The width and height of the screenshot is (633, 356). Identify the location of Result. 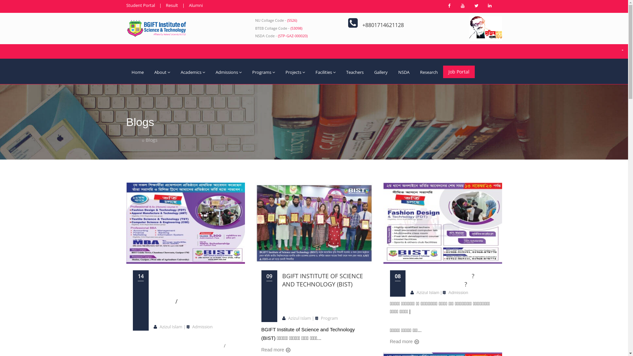
(171, 5).